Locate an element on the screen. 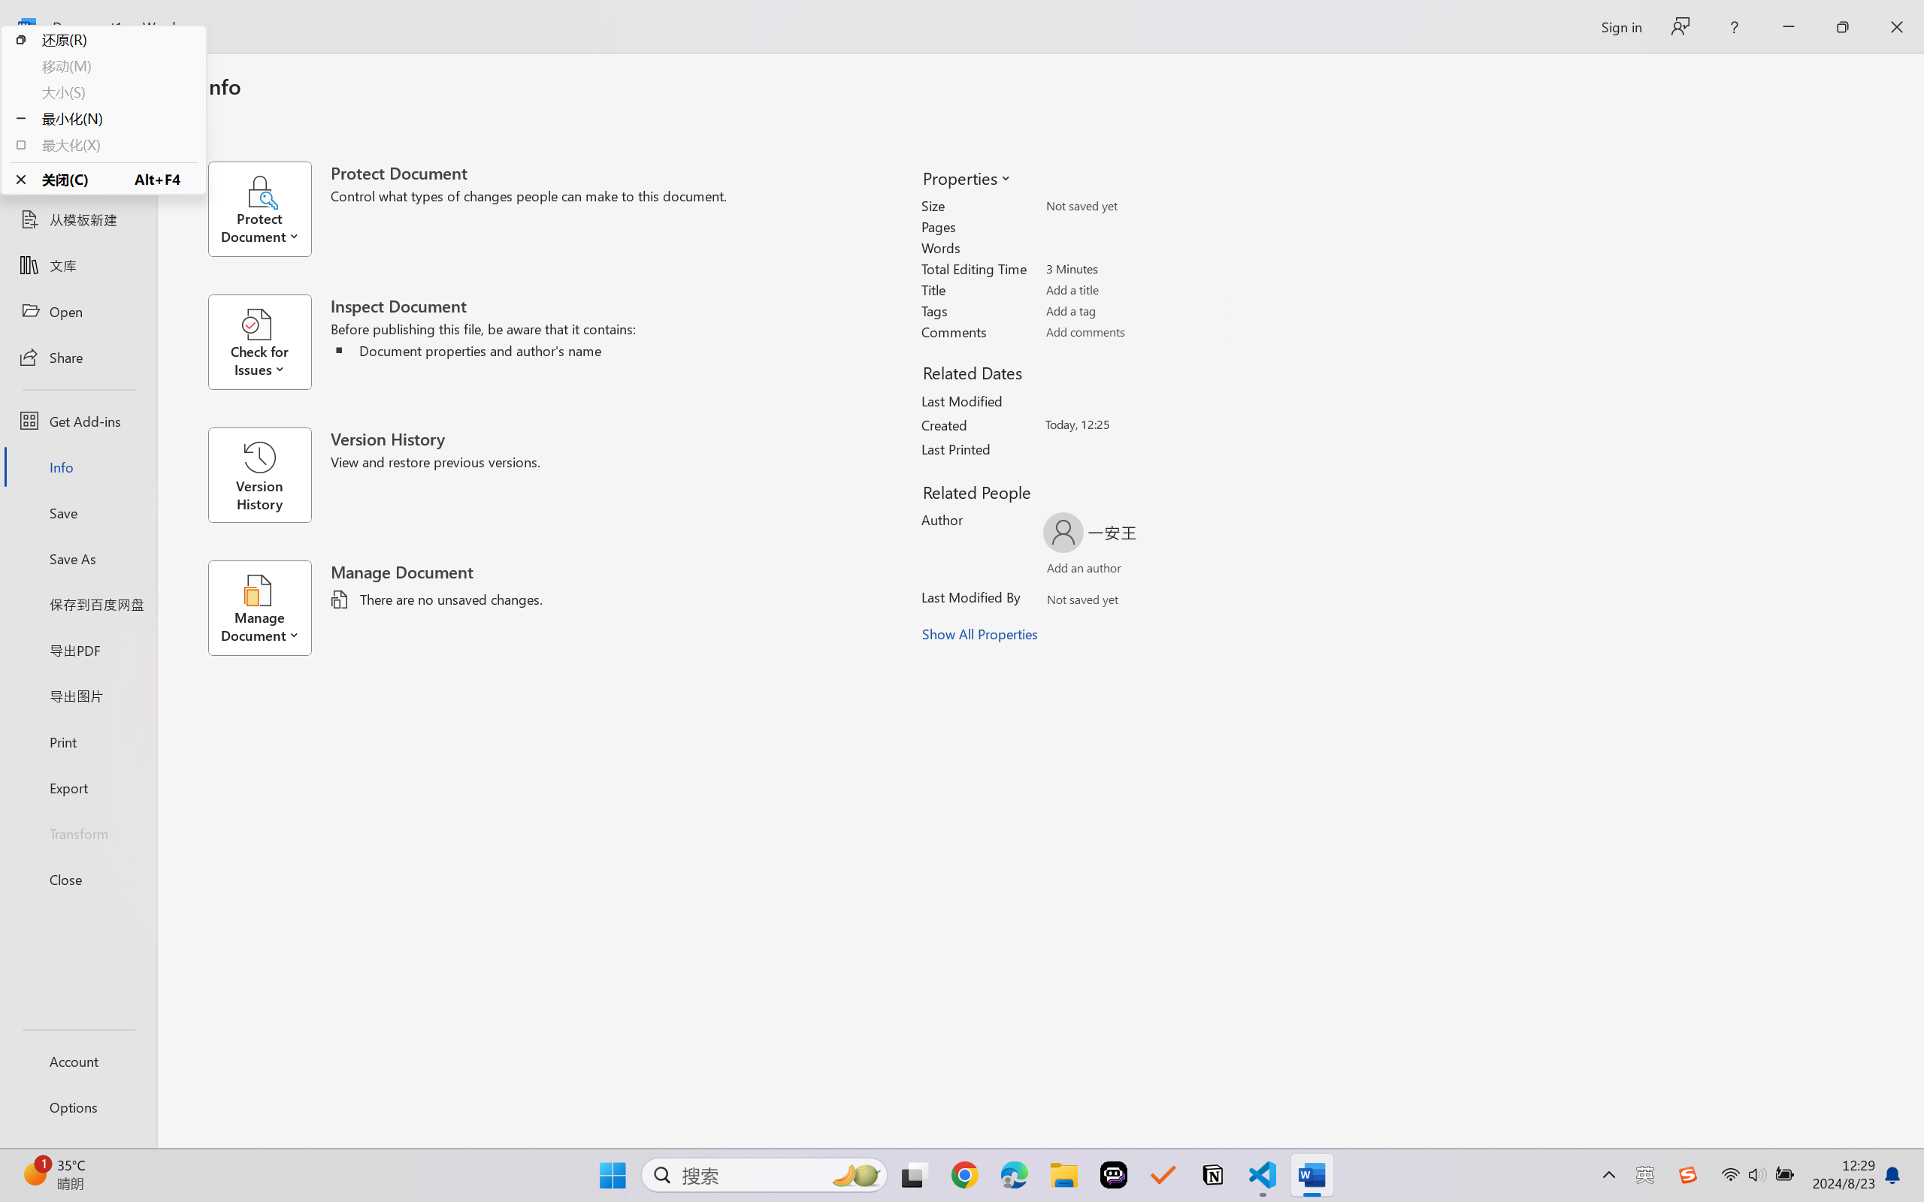  Title is located at coordinates (1133, 290).